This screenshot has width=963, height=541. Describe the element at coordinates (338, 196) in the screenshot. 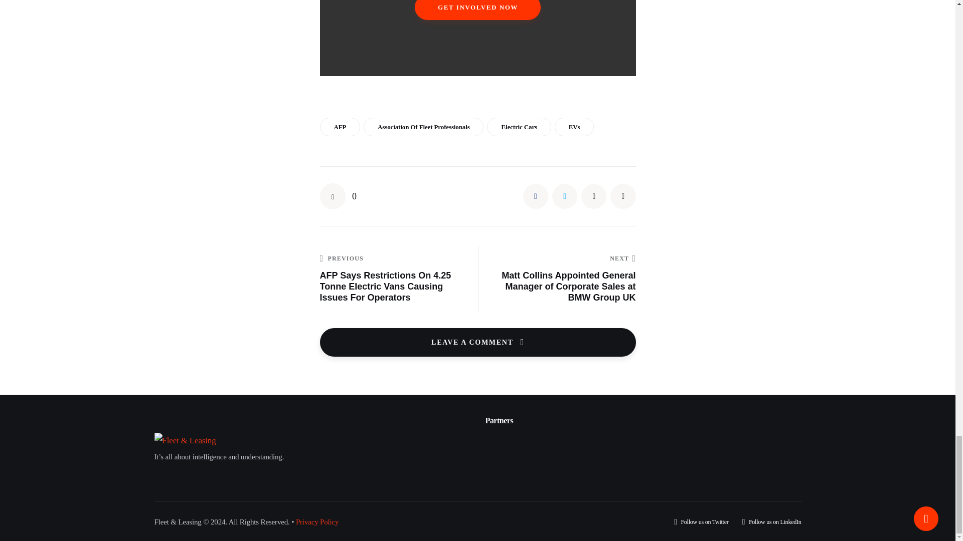

I see `Like` at that location.